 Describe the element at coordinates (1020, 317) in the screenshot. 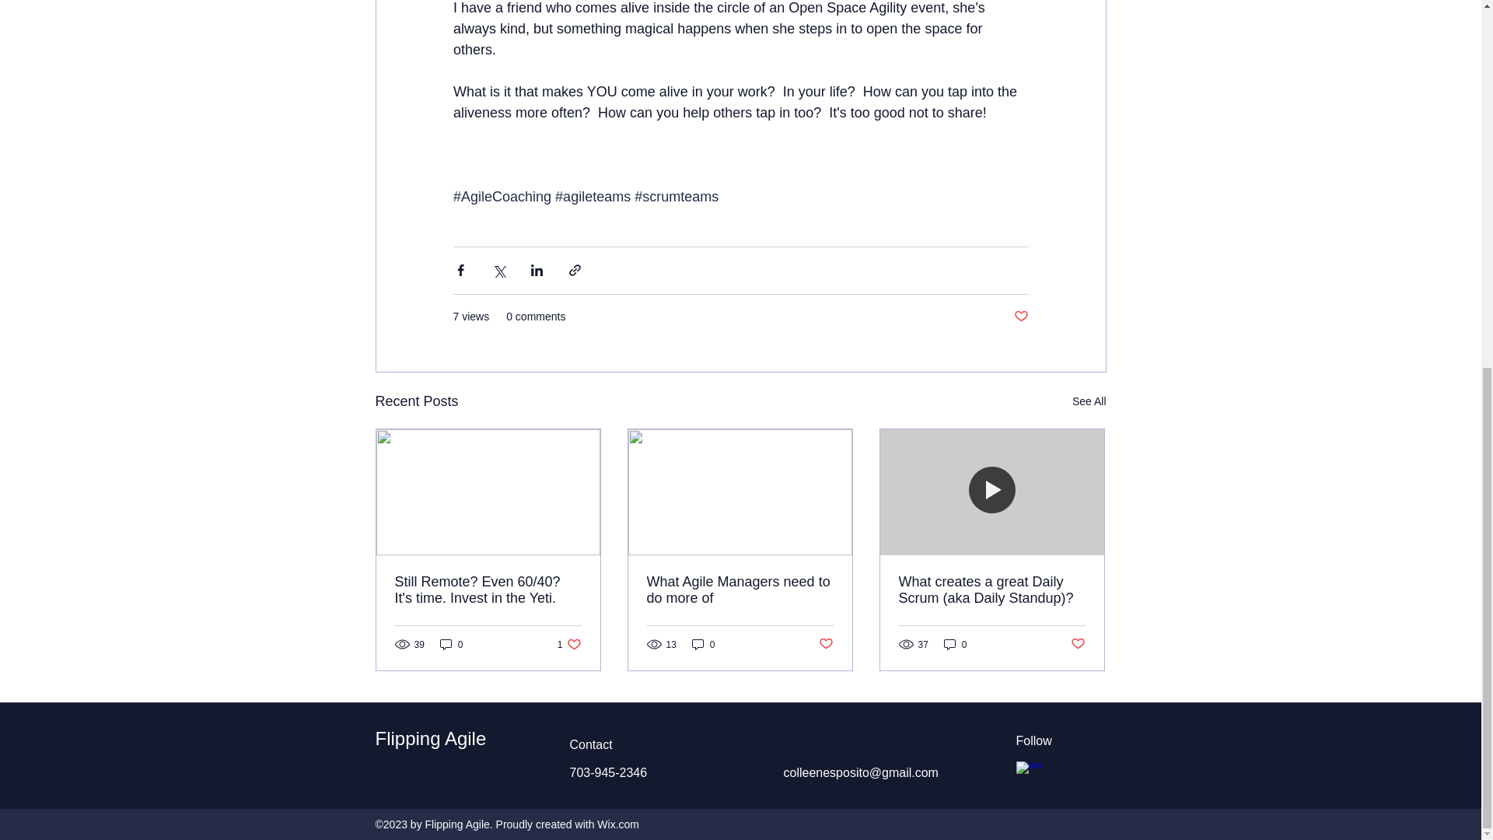

I see `Post not marked as liked` at that location.